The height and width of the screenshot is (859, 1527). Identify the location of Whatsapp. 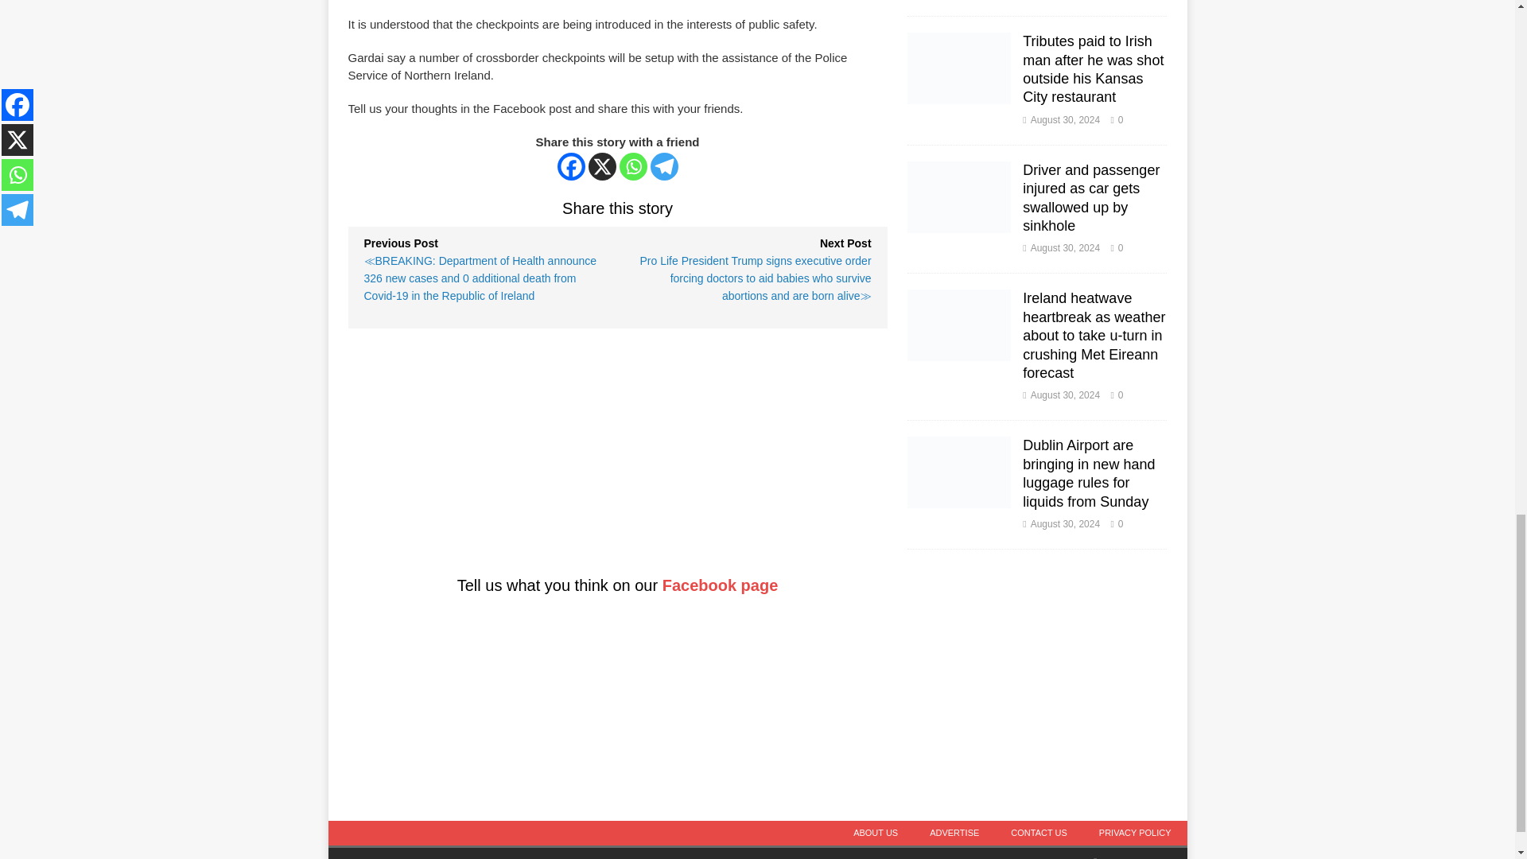
(633, 166).